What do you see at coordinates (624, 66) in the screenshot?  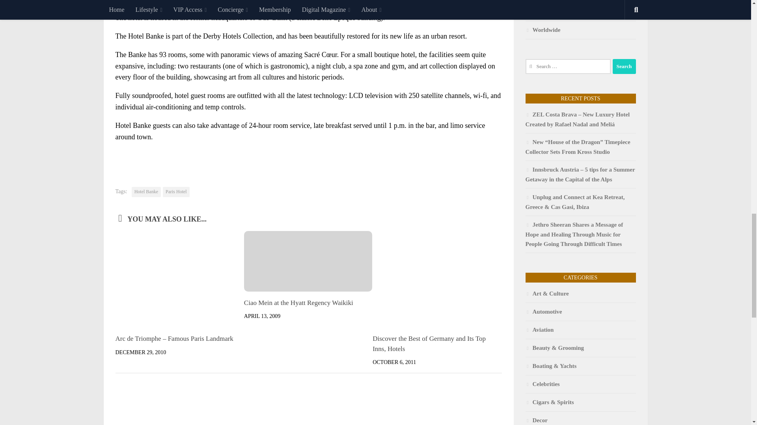 I see `Search` at bounding box center [624, 66].